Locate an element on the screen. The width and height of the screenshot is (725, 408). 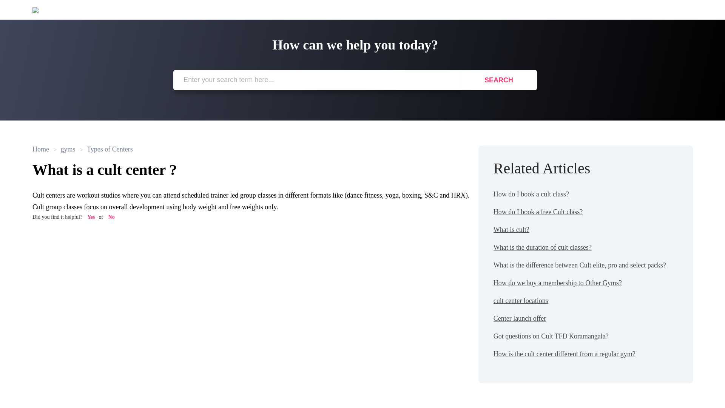
Center launch offer is located at coordinates (520, 318).